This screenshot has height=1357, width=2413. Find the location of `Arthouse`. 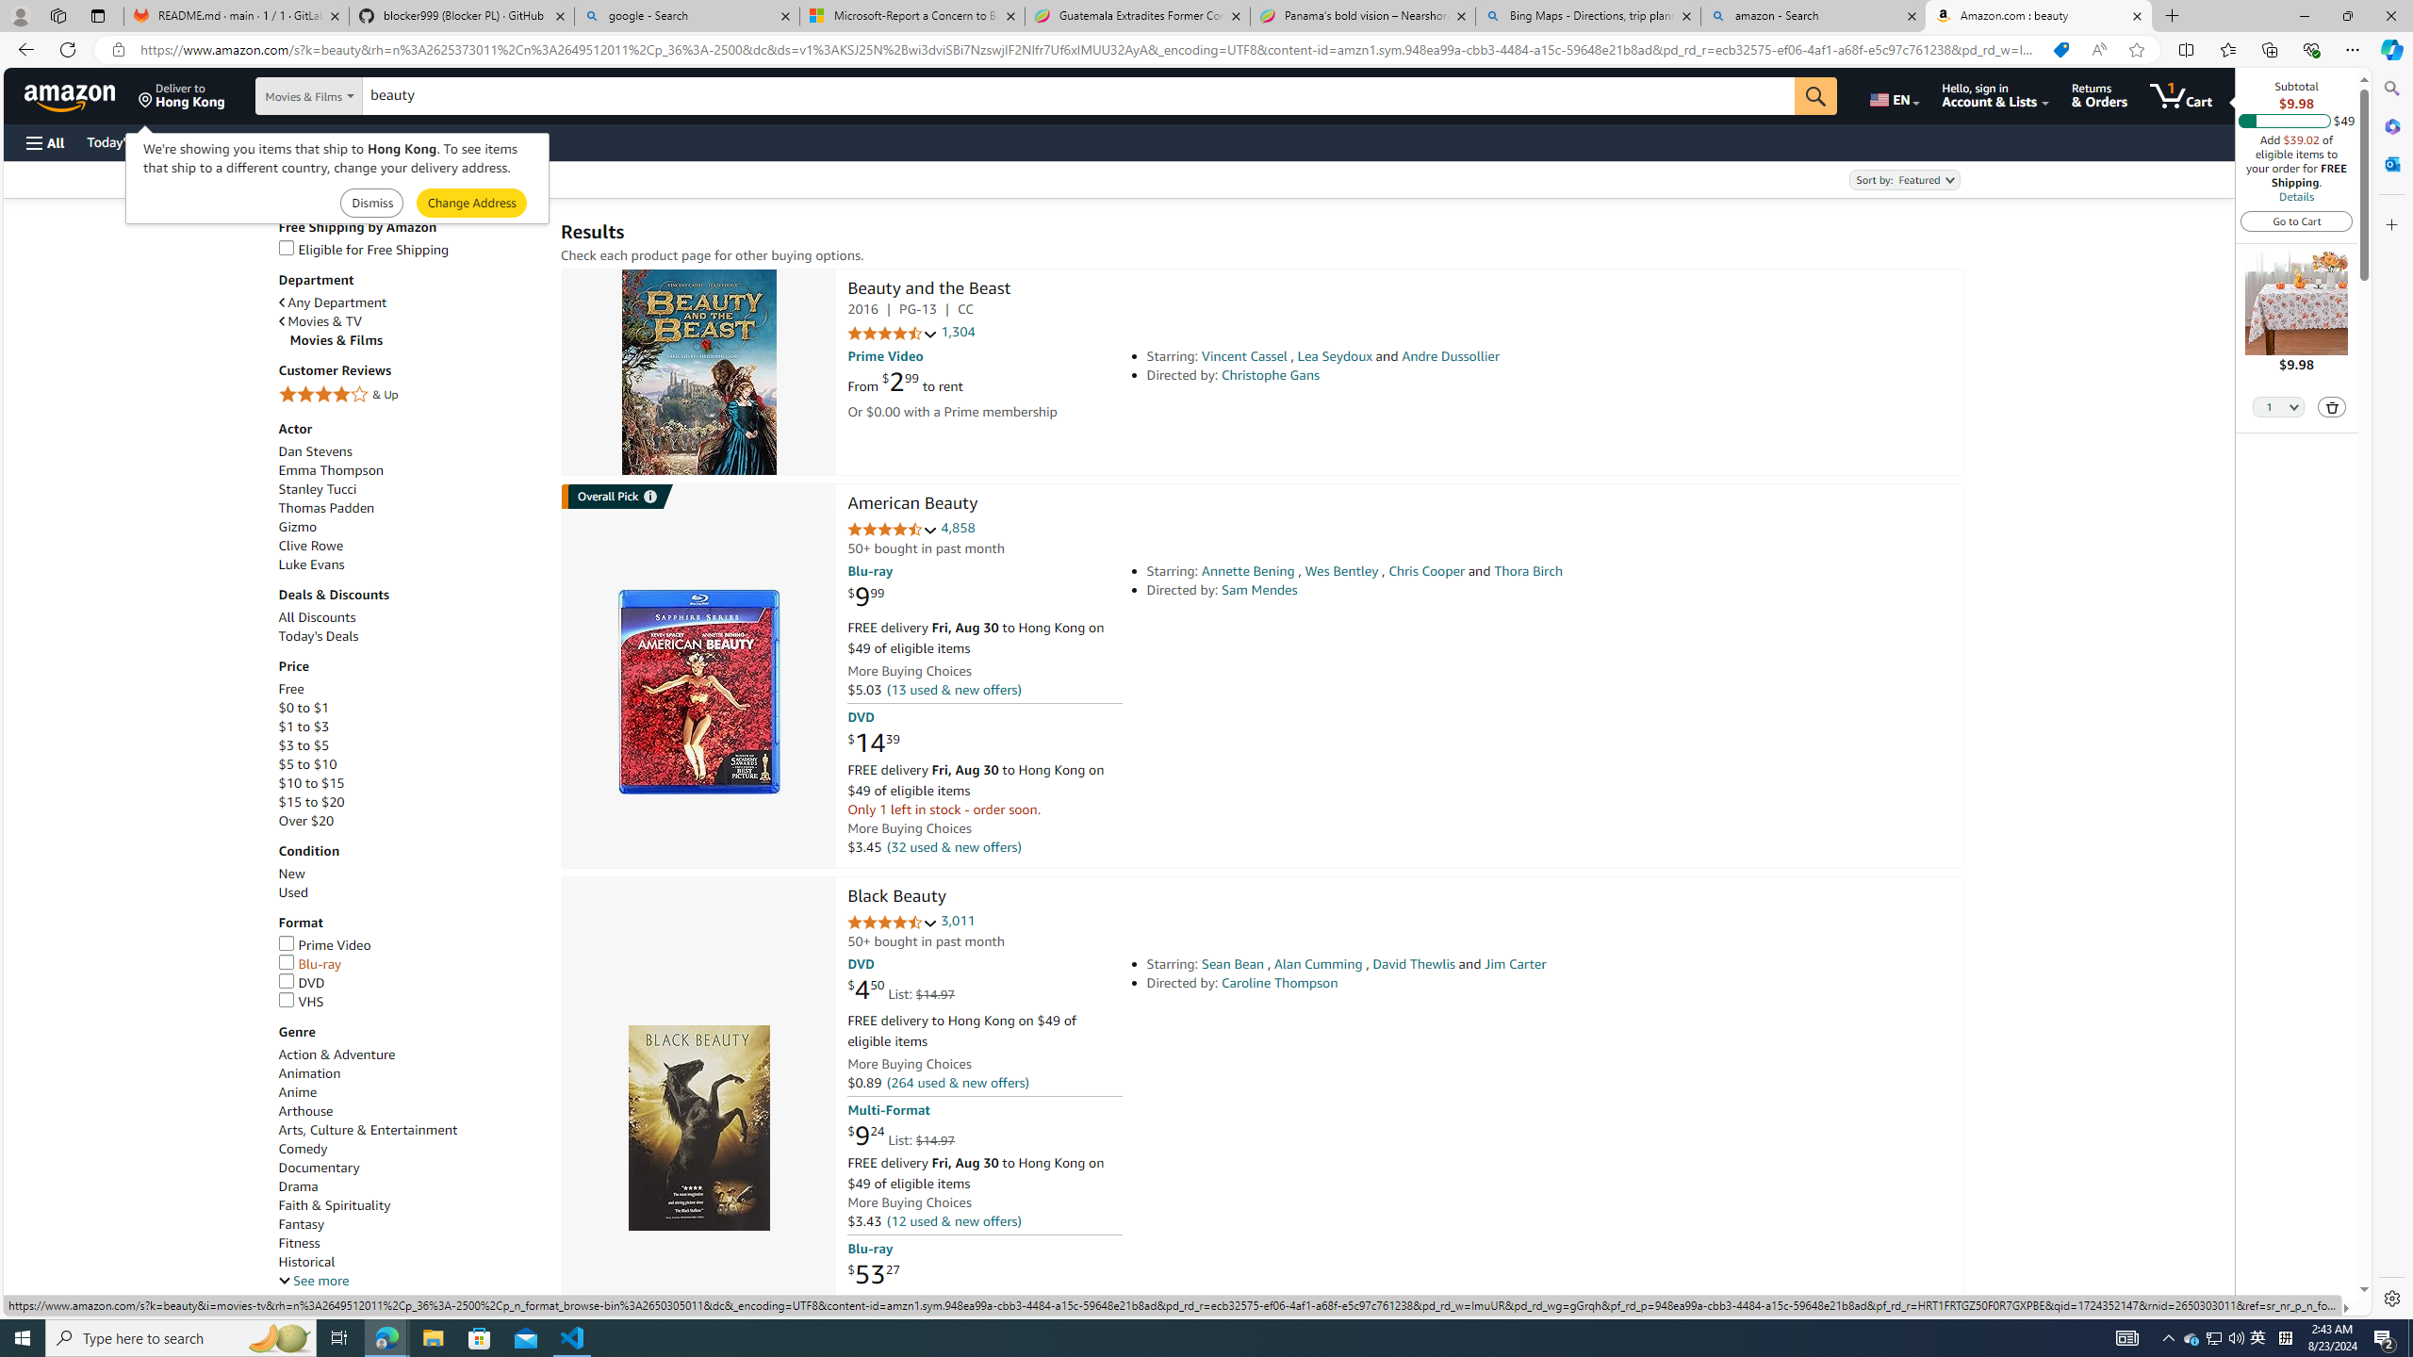

Arthouse is located at coordinates (410, 1111).